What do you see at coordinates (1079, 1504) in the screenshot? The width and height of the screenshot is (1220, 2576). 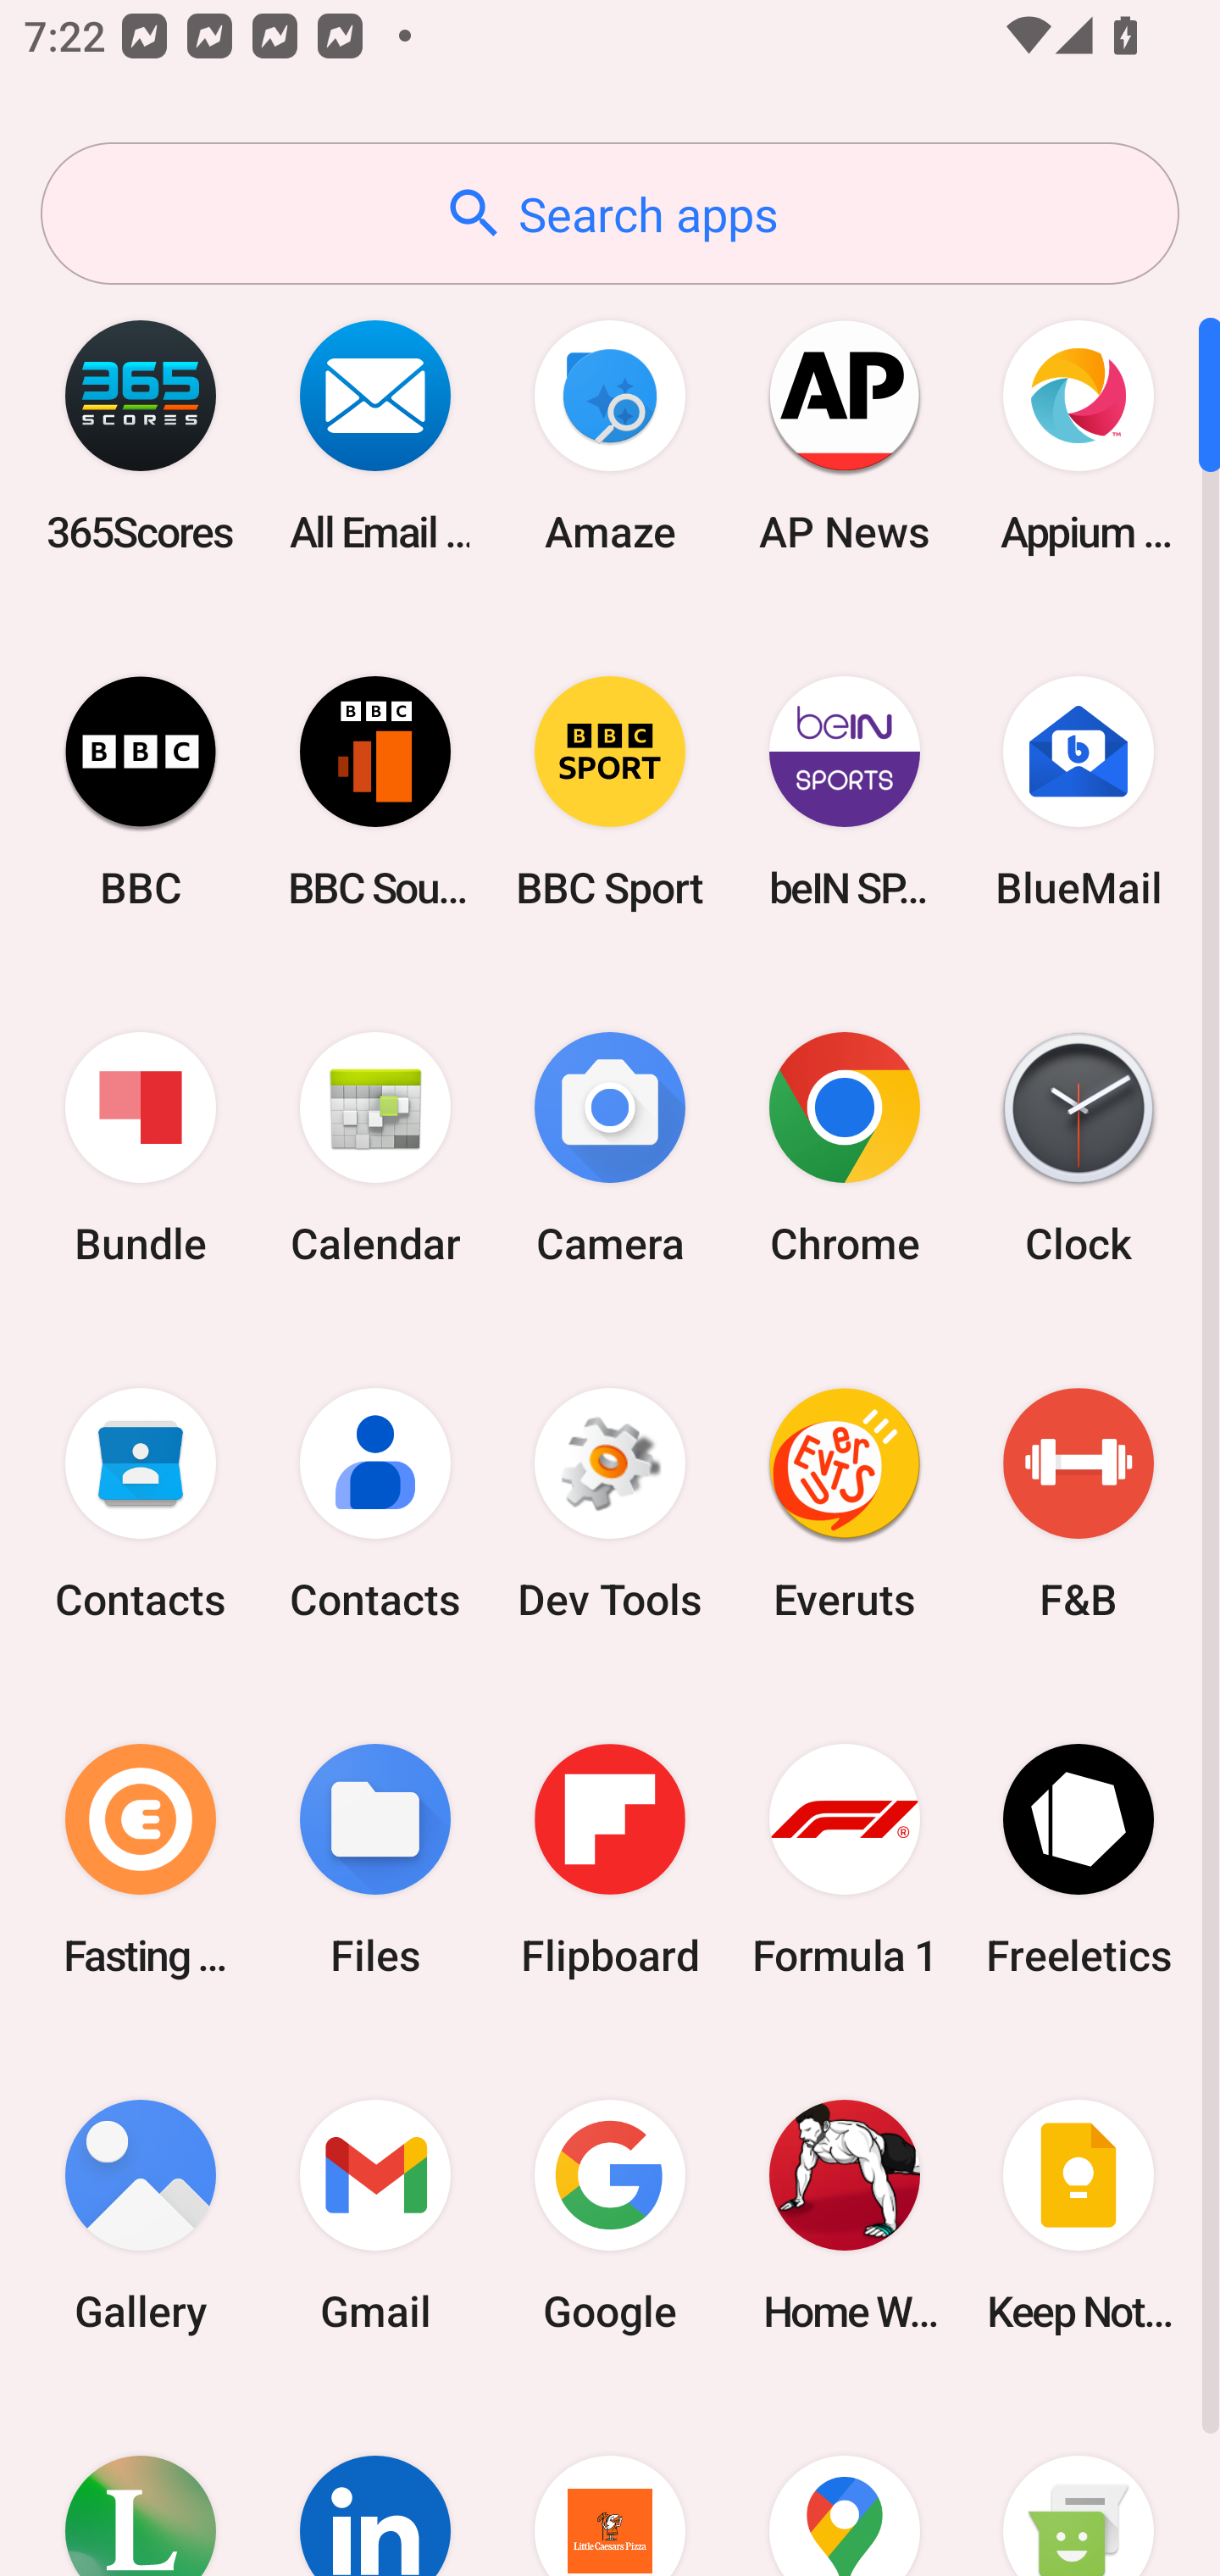 I see `F&B` at bounding box center [1079, 1504].